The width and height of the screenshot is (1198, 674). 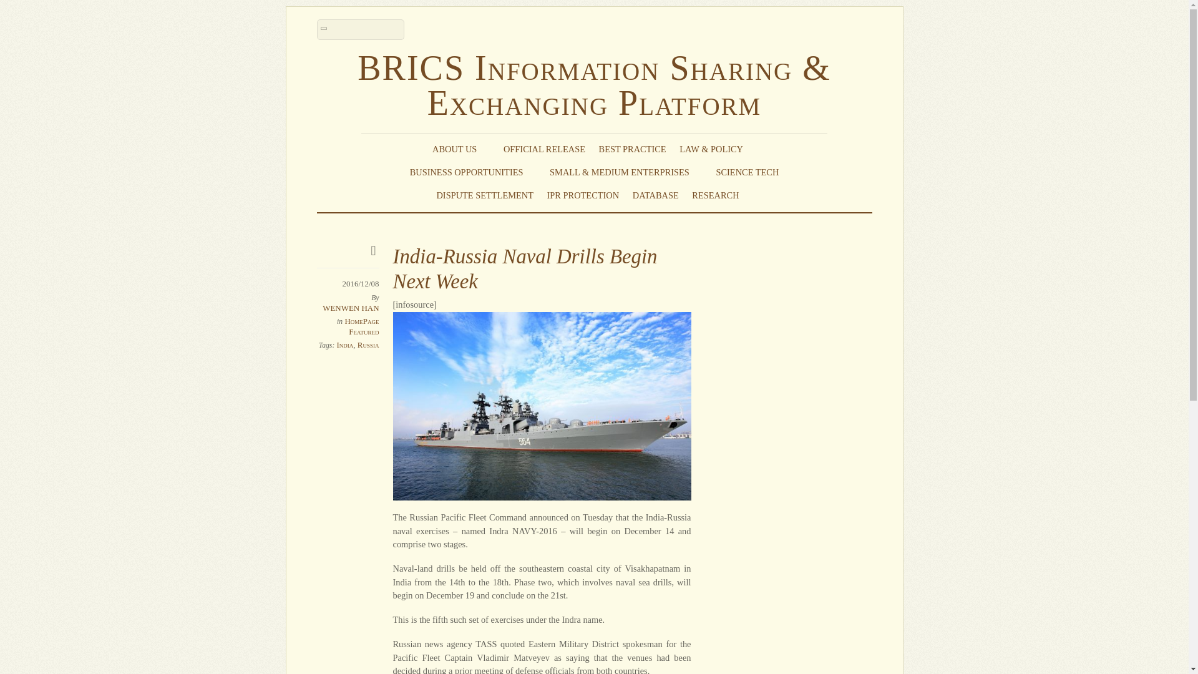 What do you see at coordinates (583, 195) in the screenshot?
I see `IPR PROTECTION` at bounding box center [583, 195].